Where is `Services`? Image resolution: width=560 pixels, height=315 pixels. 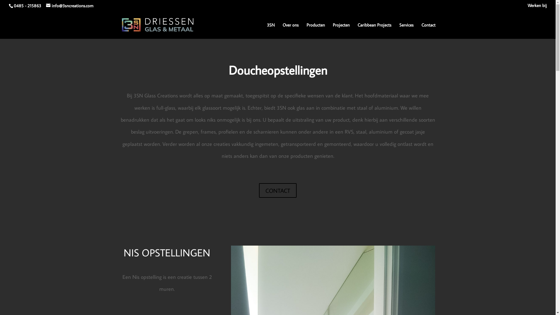 Services is located at coordinates (406, 30).